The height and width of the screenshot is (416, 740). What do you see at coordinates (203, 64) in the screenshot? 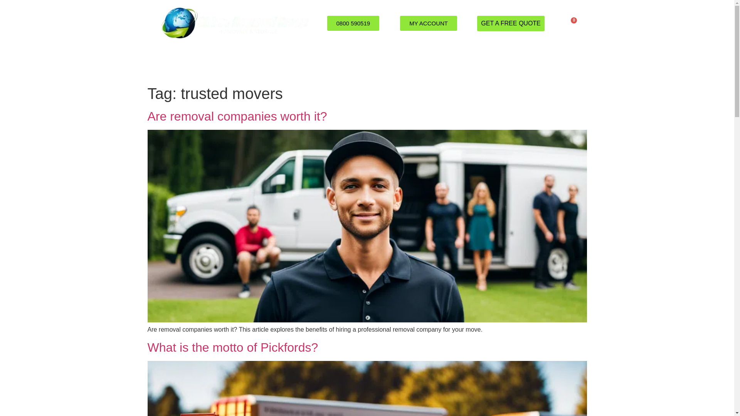
I see `Removals` at bounding box center [203, 64].